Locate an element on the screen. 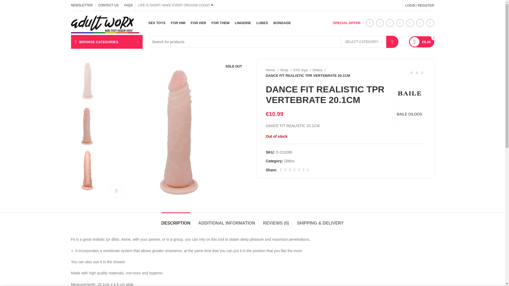 The width and height of the screenshot is (509, 286). FOR THEM is located at coordinates (221, 23).